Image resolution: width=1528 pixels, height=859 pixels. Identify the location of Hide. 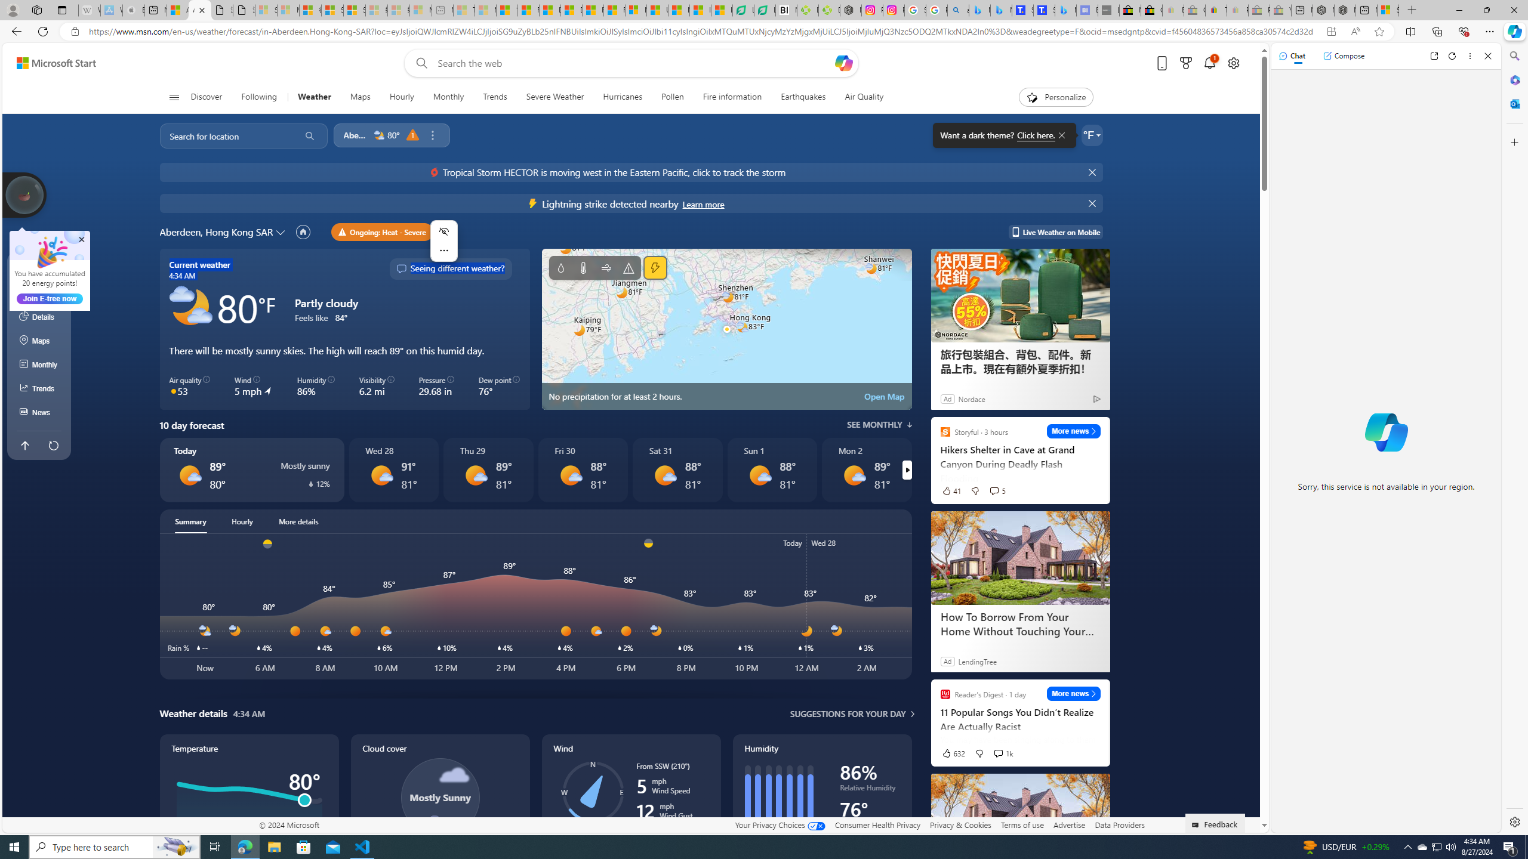
(1093, 203).